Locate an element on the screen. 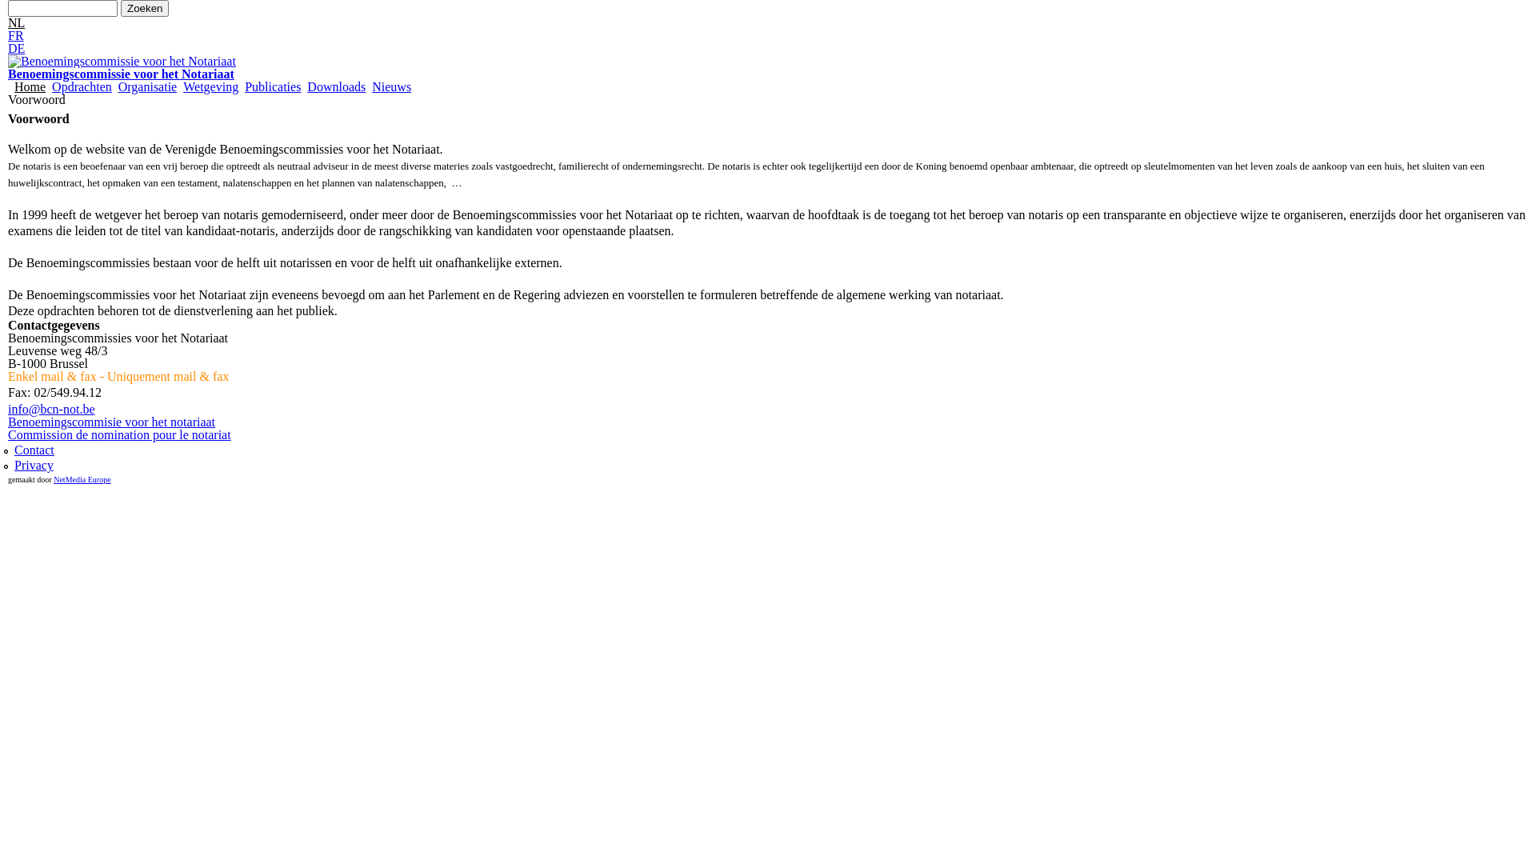 The height and width of the screenshot is (864, 1536). Home is located at coordinates (30, 87).